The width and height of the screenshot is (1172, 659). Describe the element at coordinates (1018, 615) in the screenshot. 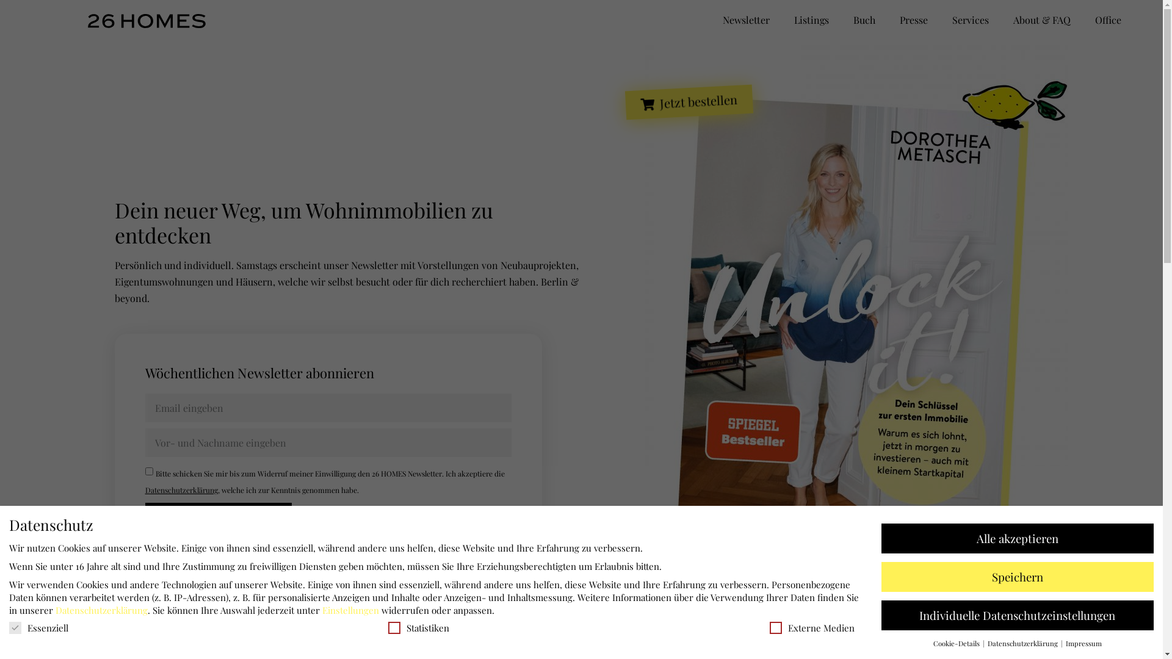

I see `Individuelle Datenschutzeinstellungen` at that location.